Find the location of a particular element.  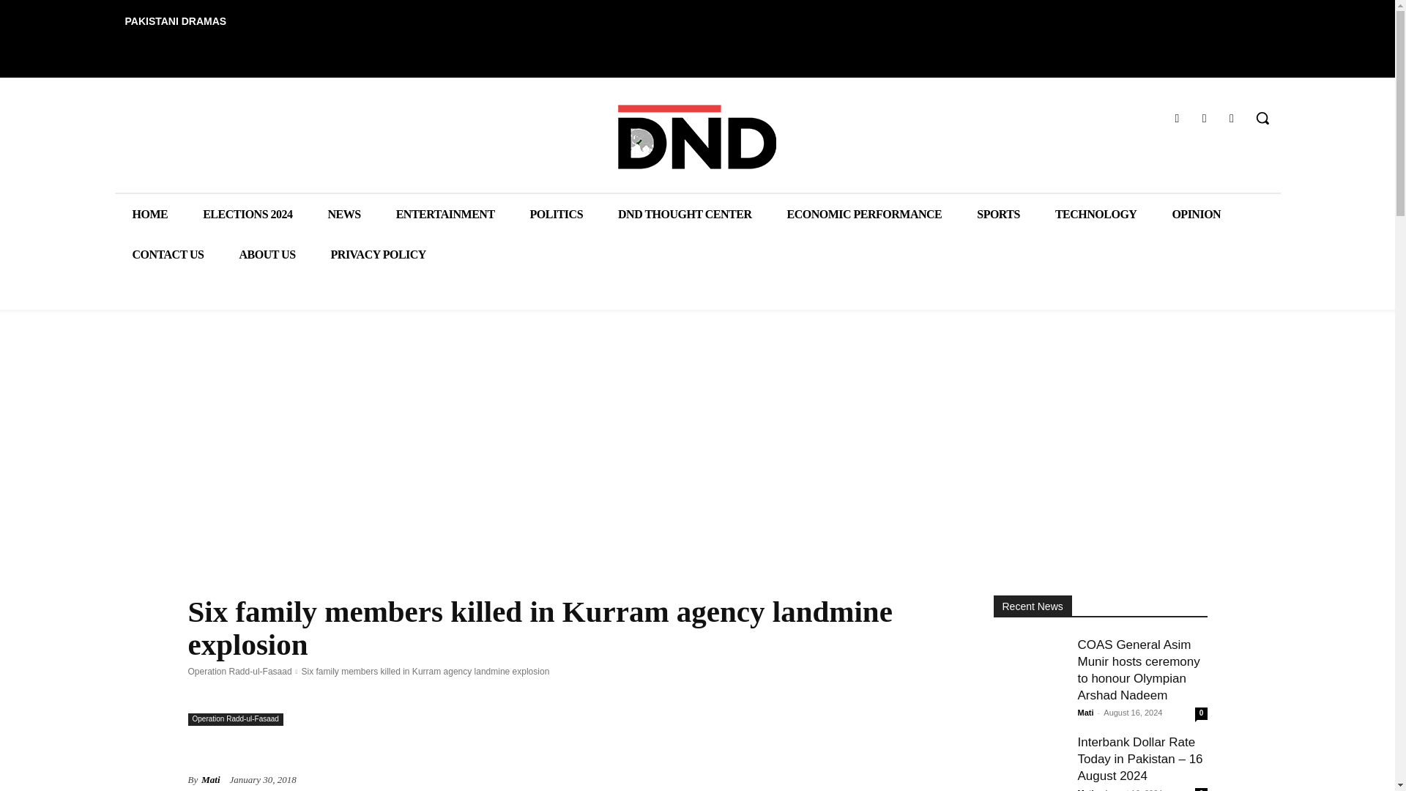

NEWS is located at coordinates (344, 214).